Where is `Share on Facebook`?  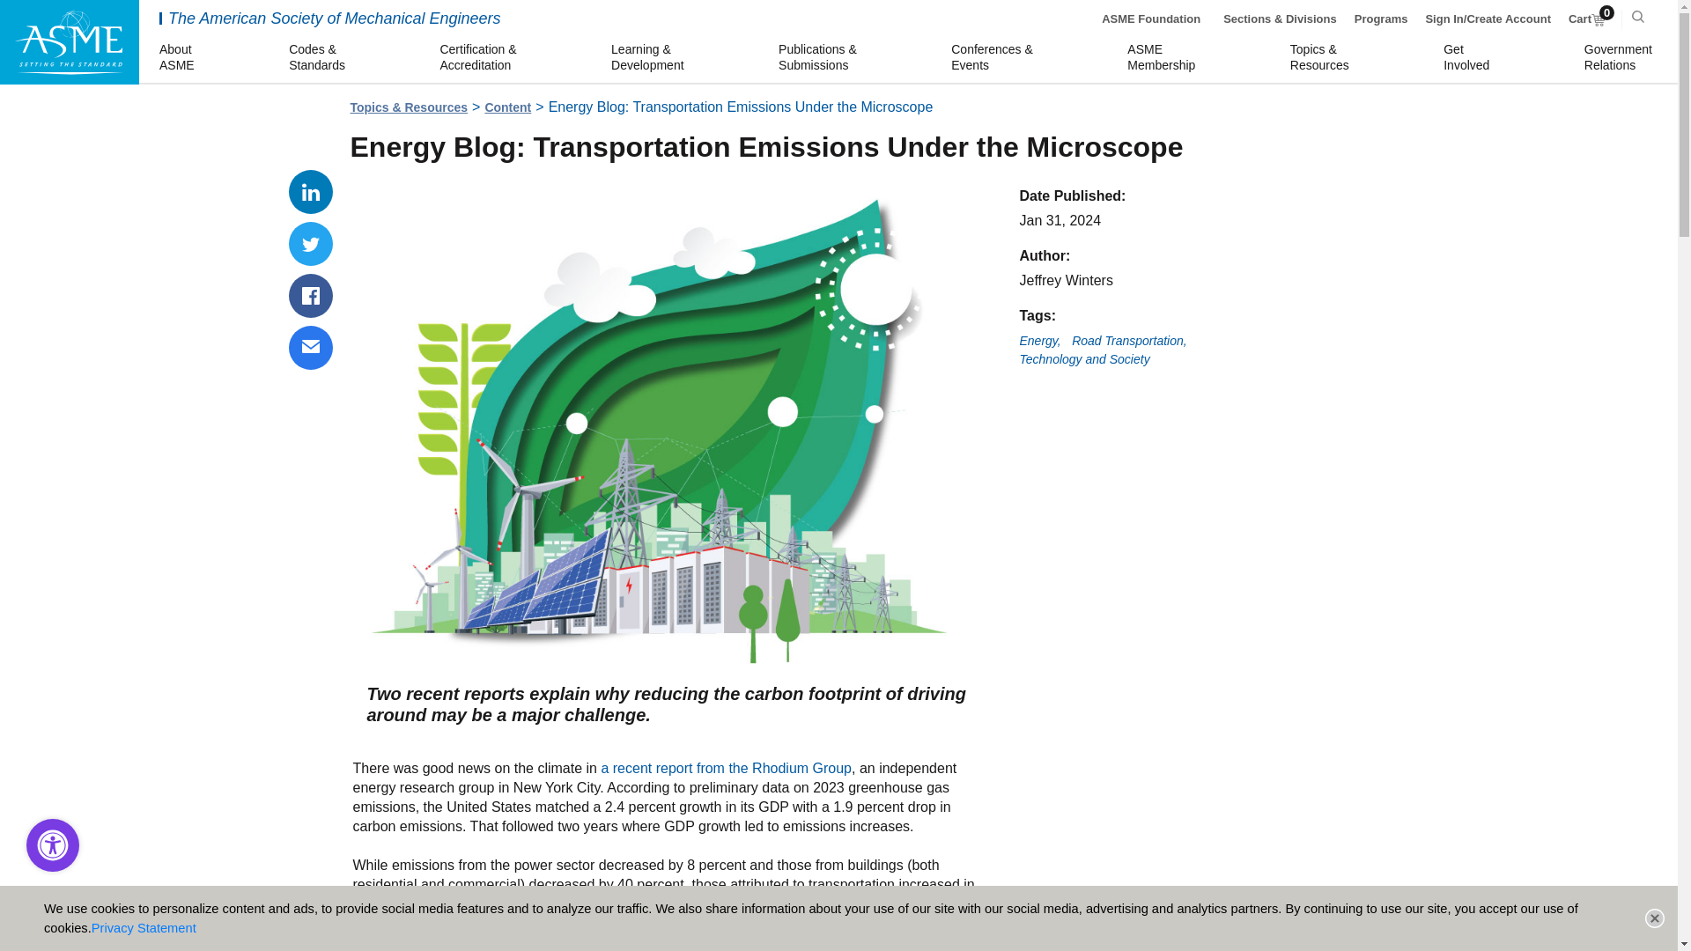
Share on Facebook is located at coordinates (1587, 19).